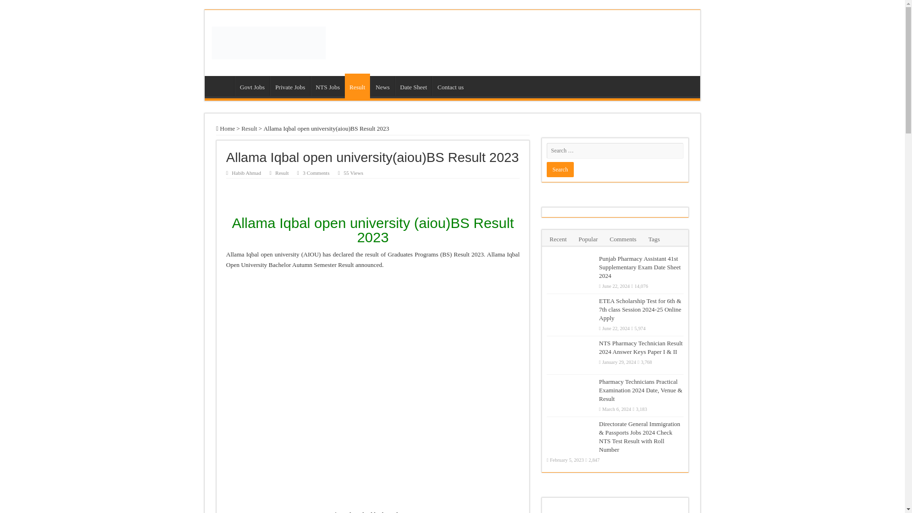 The image size is (912, 513). What do you see at coordinates (282, 173) in the screenshot?
I see `Result` at bounding box center [282, 173].